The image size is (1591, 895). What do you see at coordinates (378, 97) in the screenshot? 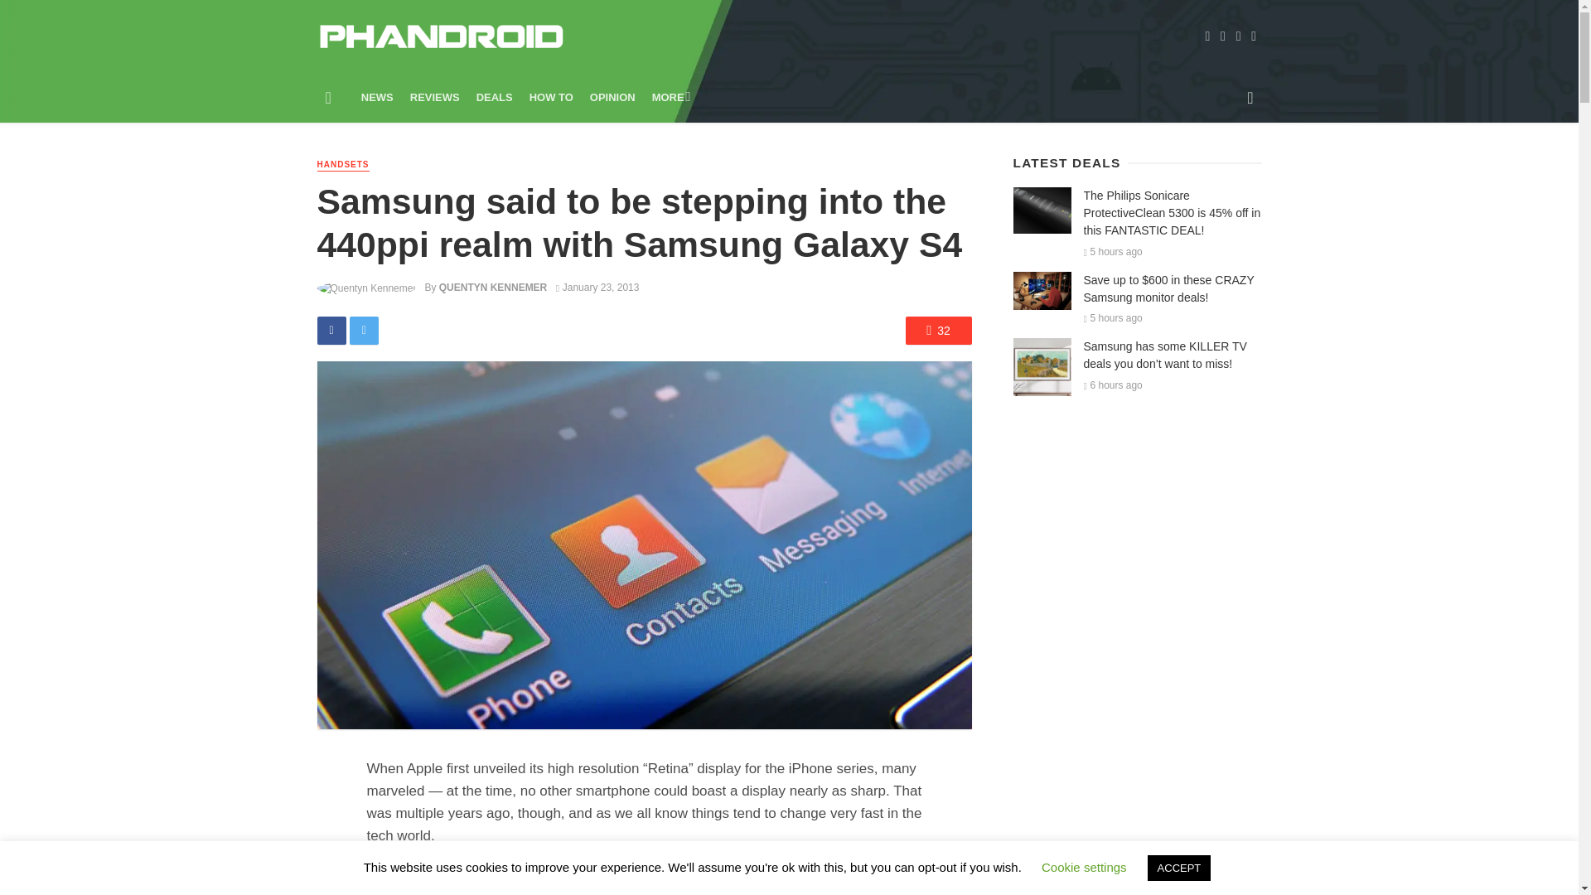
I see `NEWS` at bounding box center [378, 97].